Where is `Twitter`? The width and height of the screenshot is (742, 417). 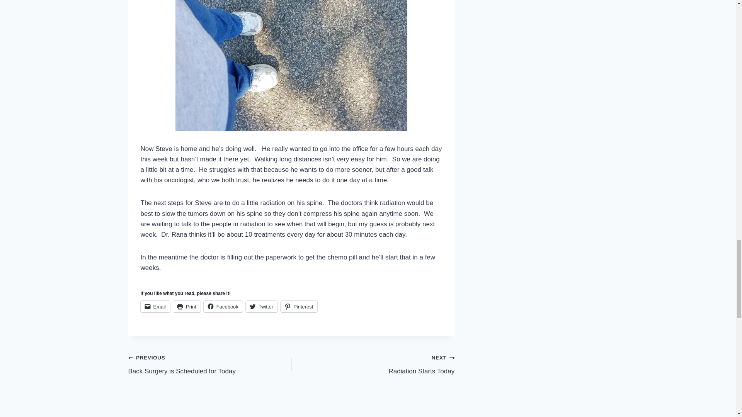
Twitter is located at coordinates (299, 306).